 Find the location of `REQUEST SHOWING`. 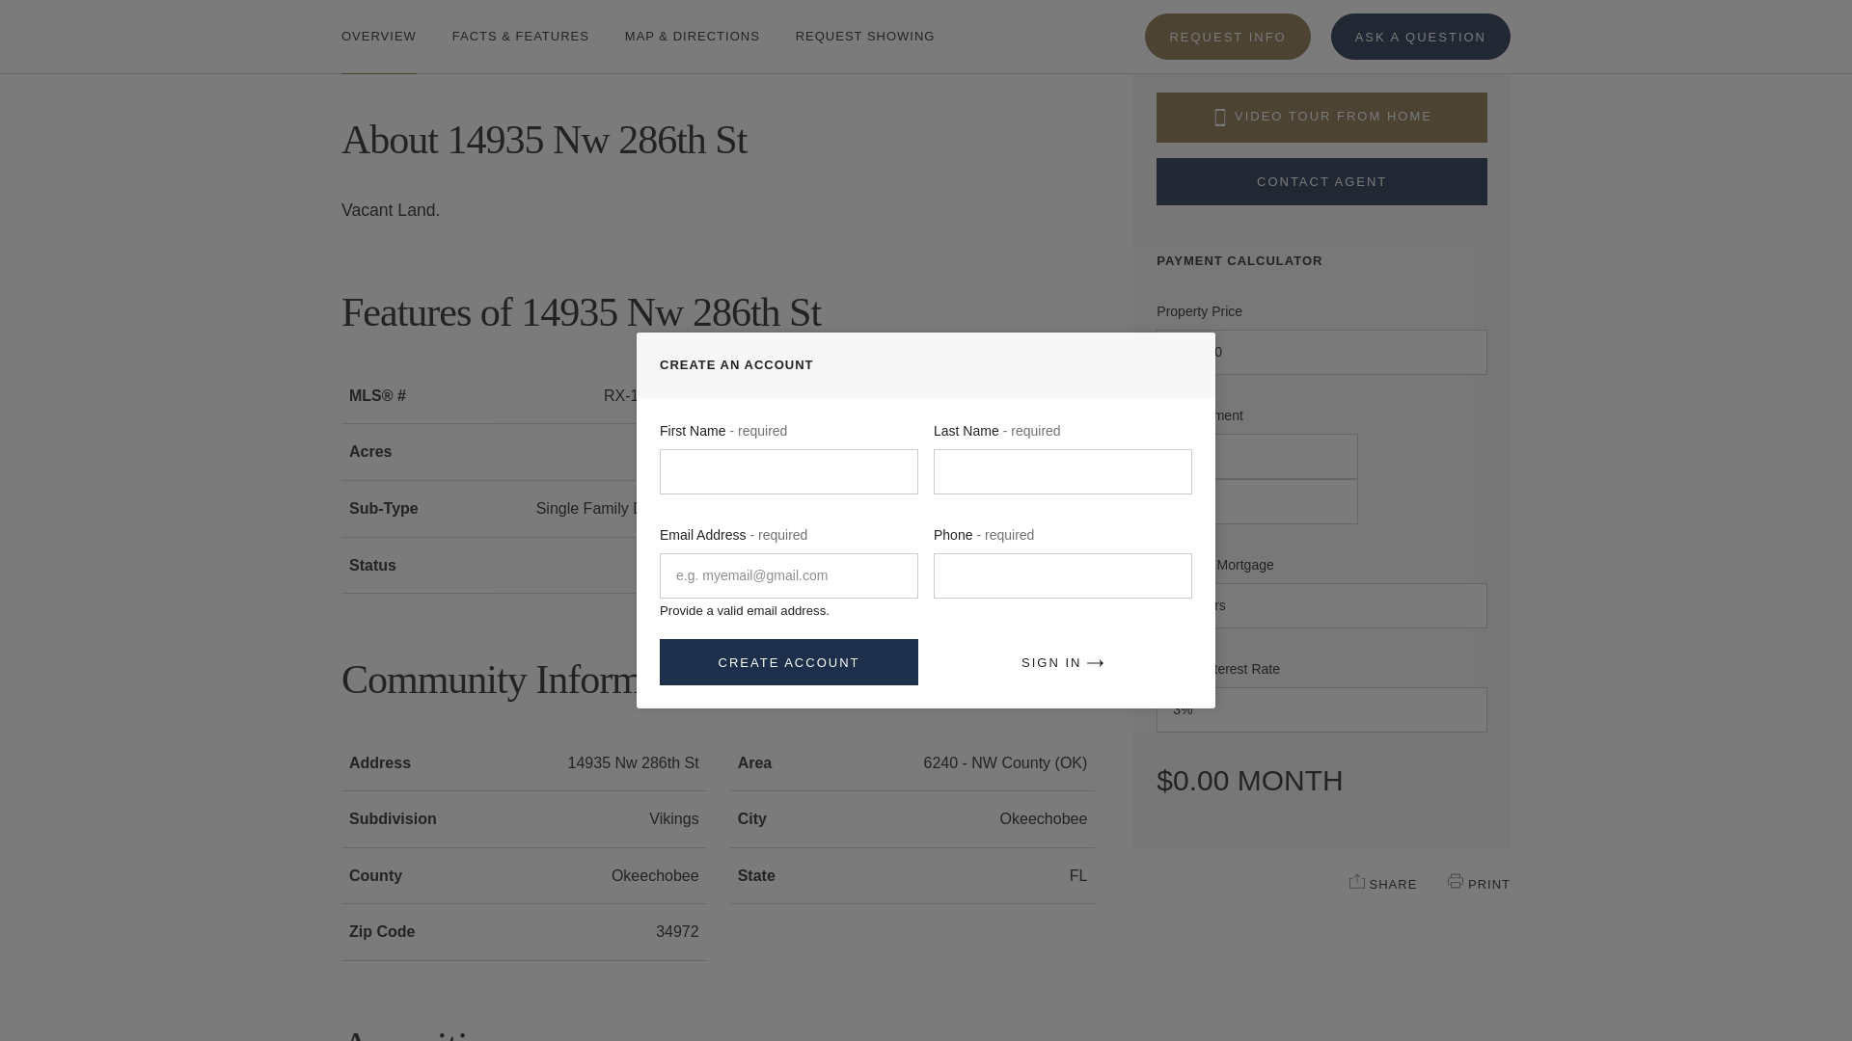

REQUEST SHOWING is located at coordinates (865, 27).